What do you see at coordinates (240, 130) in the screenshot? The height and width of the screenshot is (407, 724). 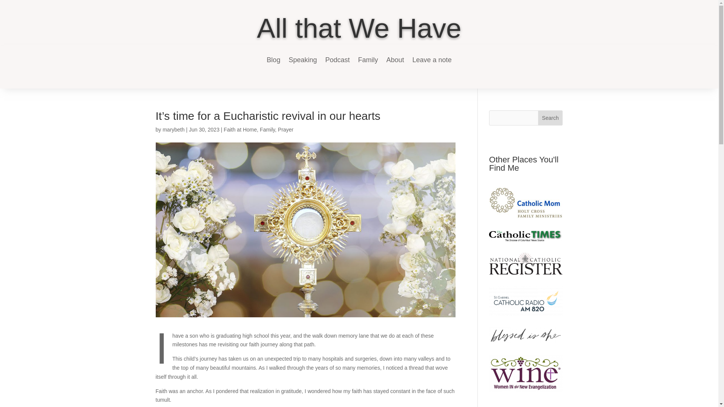 I see `Faith at Home` at bounding box center [240, 130].